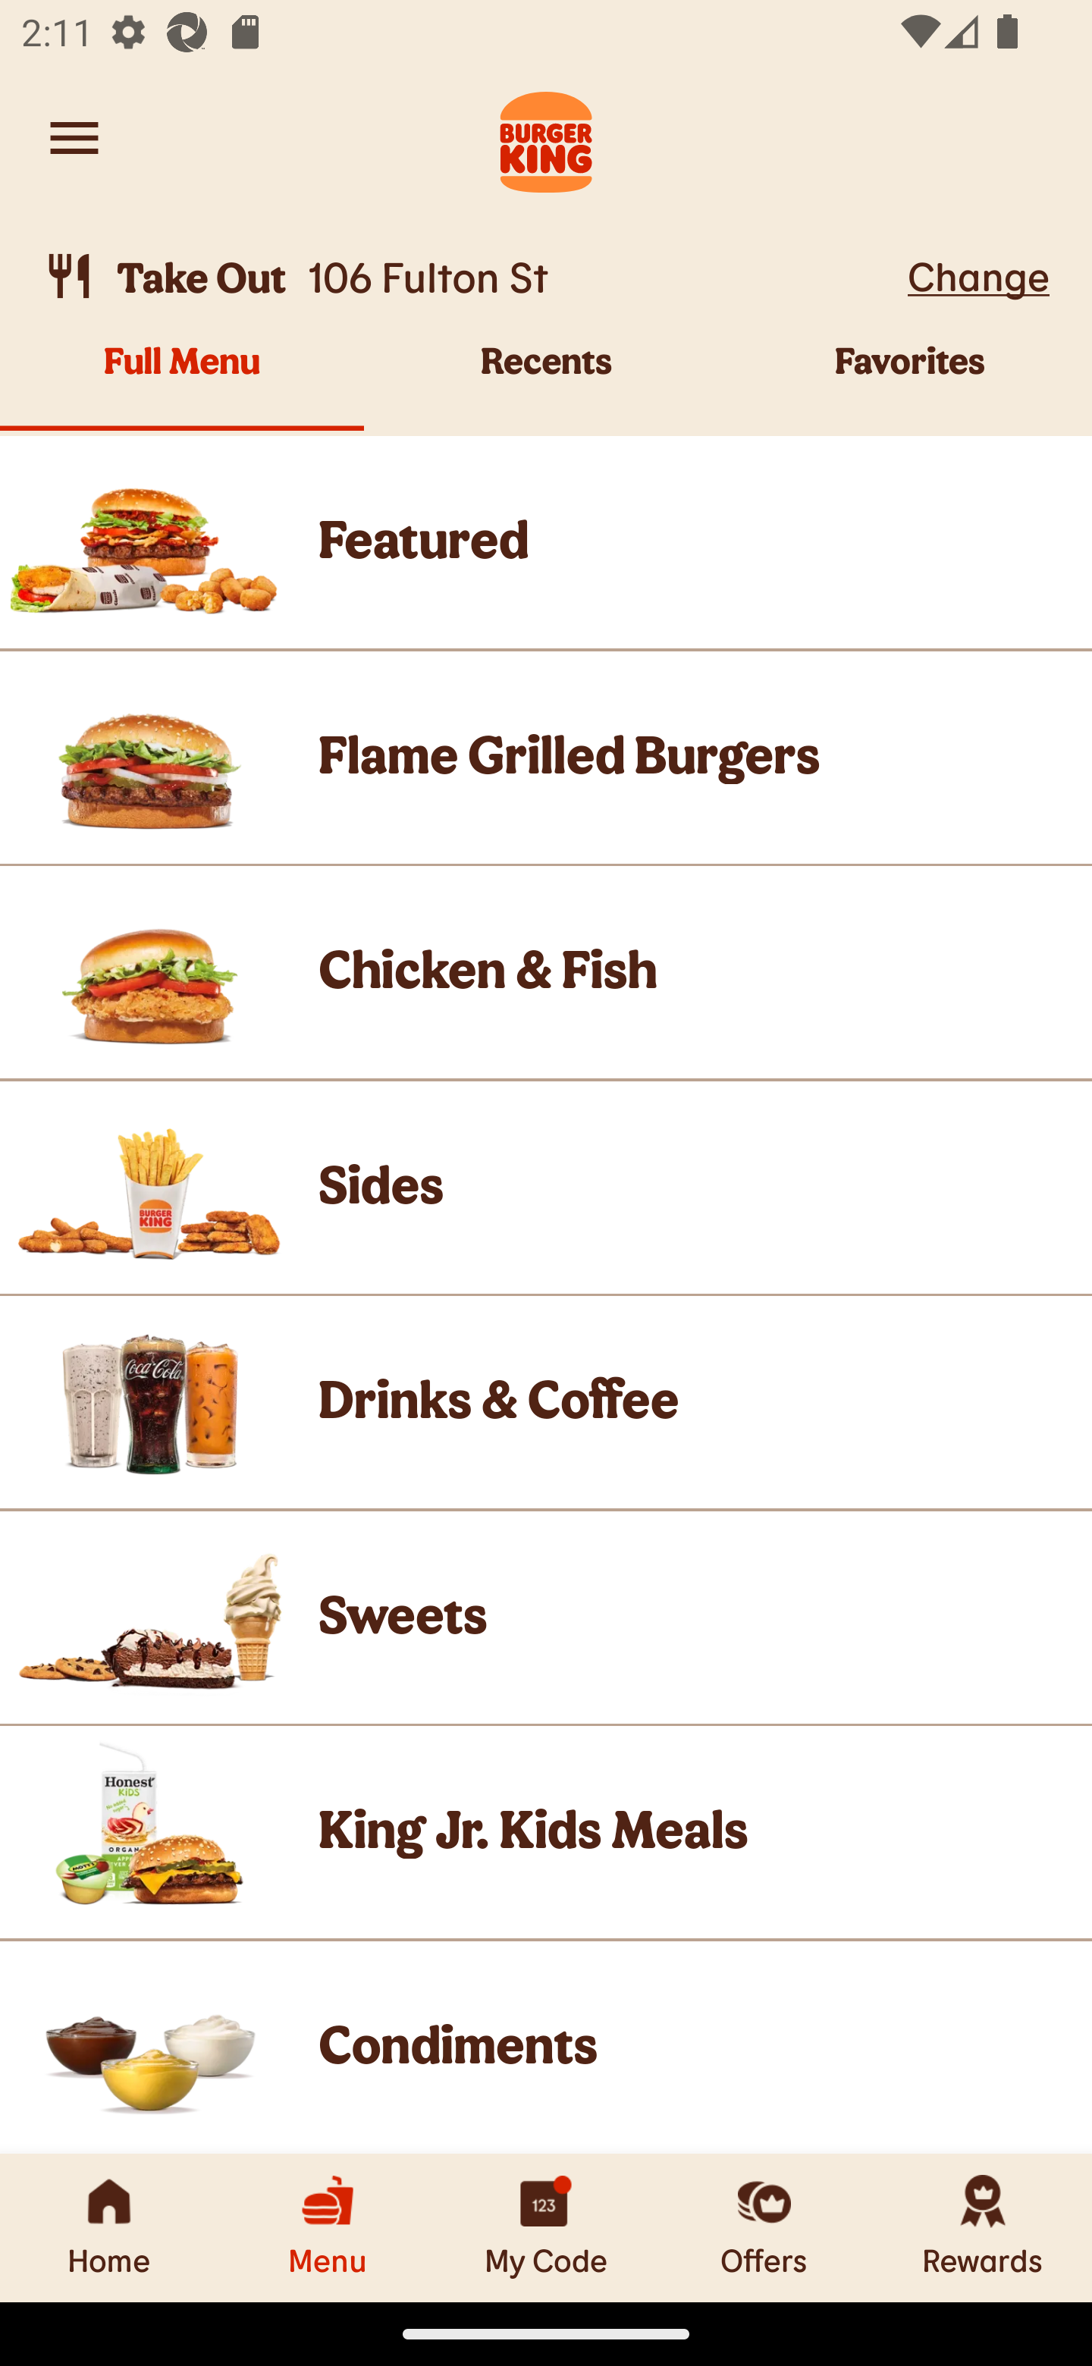 Image resolution: width=1092 pixels, height=2366 pixels. Describe the element at coordinates (546, 385) in the screenshot. I see `Recents` at that location.